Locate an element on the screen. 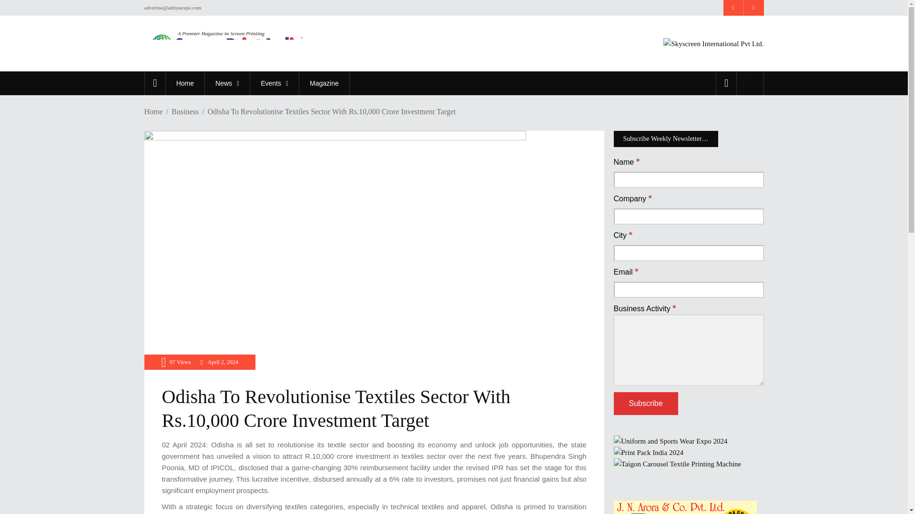 This screenshot has width=915, height=514. Events is located at coordinates (274, 83).